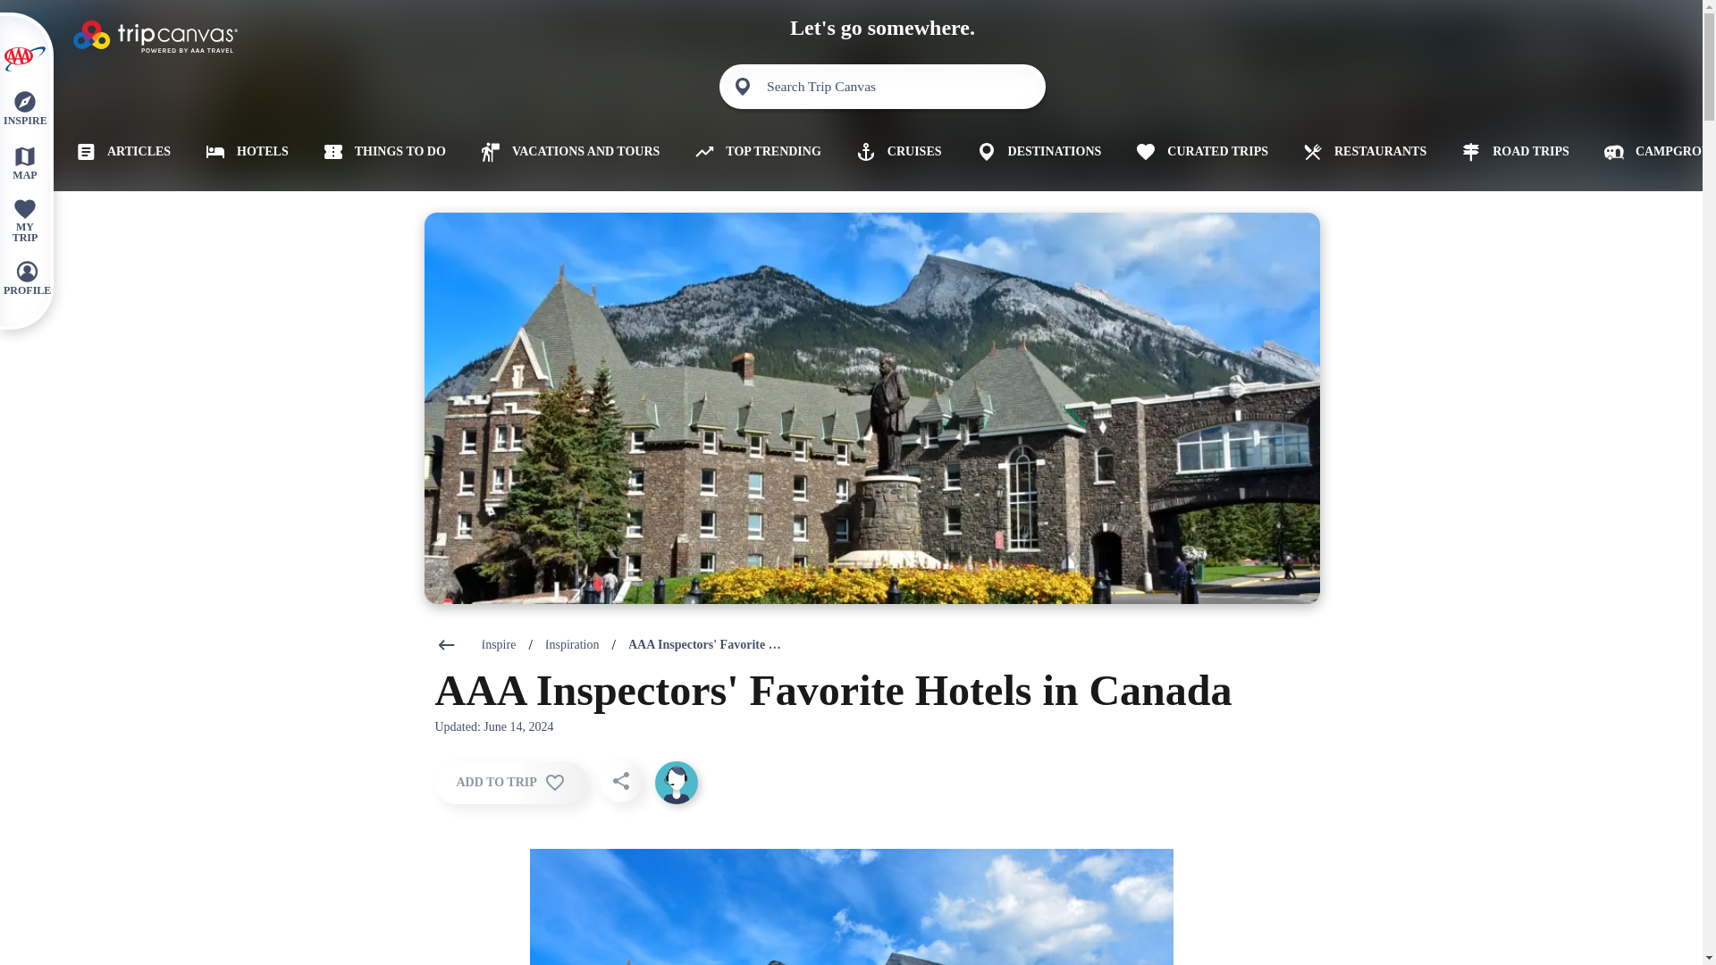 The height and width of the screenshot is (965, 1716). What do you see at coordinates (1031, 152) in the screenshot?
I see `DESTINATIONS` at bounding box center [1031, 152].